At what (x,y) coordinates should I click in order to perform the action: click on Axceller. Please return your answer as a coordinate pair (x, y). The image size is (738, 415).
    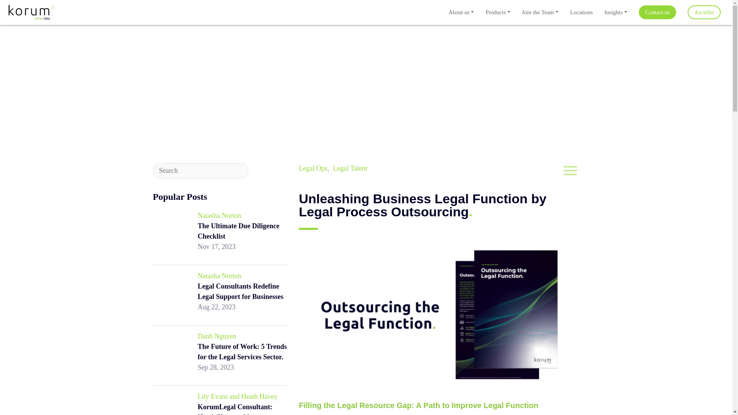
    Looking at the image, I should click on (704, 12).